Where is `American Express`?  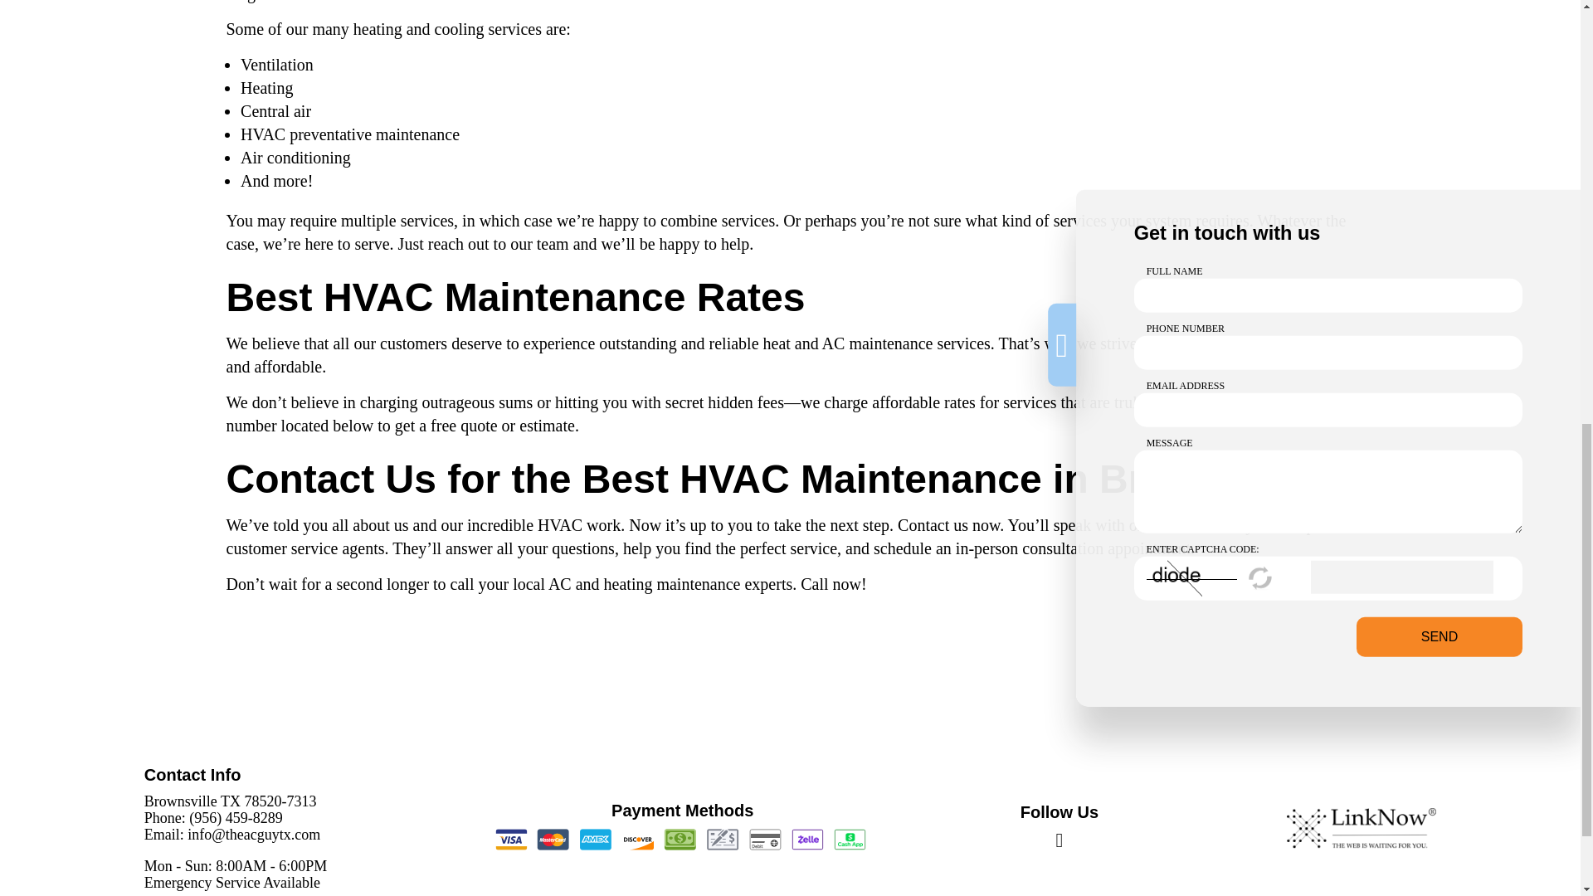
American Express is located at coordinates (596, 840).